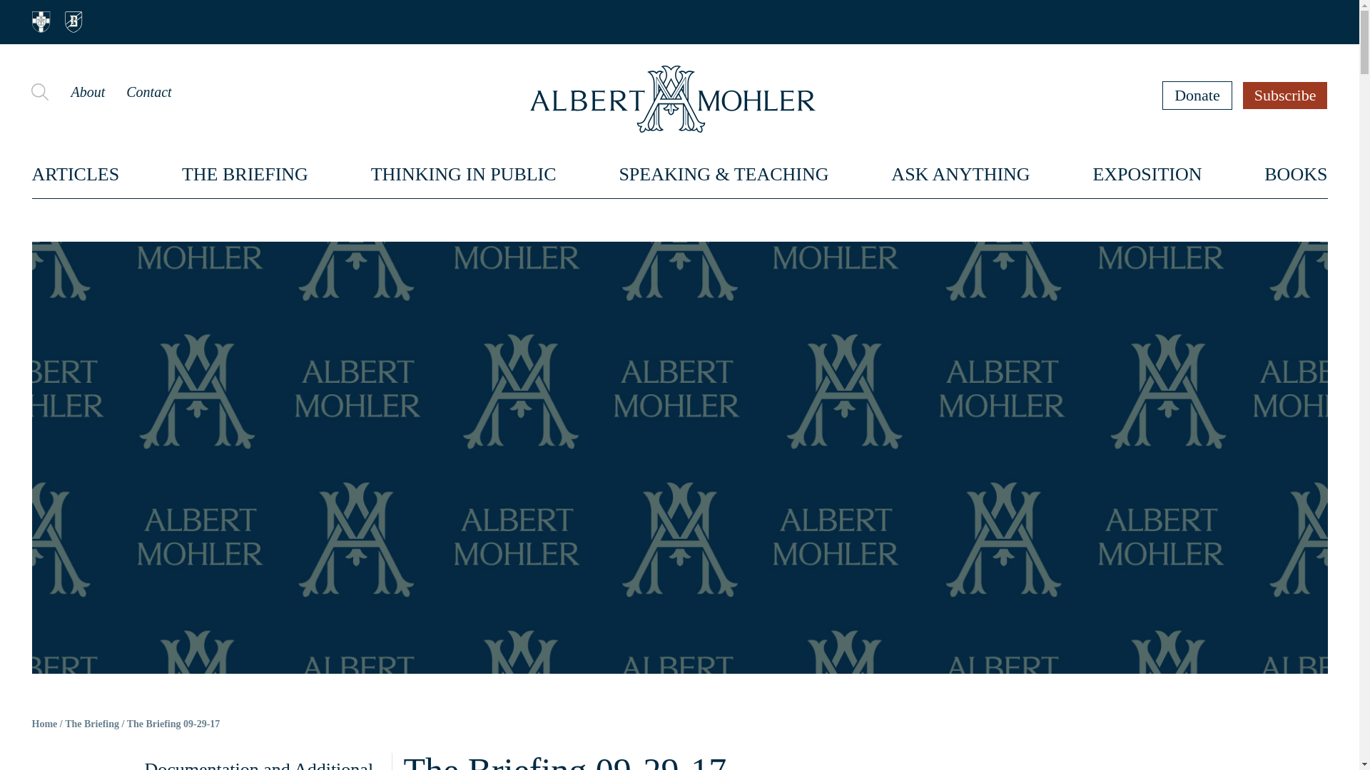 This screenshot has height=770, width=1370. Describe the element at coordinates (1197, 95) in the screenshot. I see `Donate` at that location.